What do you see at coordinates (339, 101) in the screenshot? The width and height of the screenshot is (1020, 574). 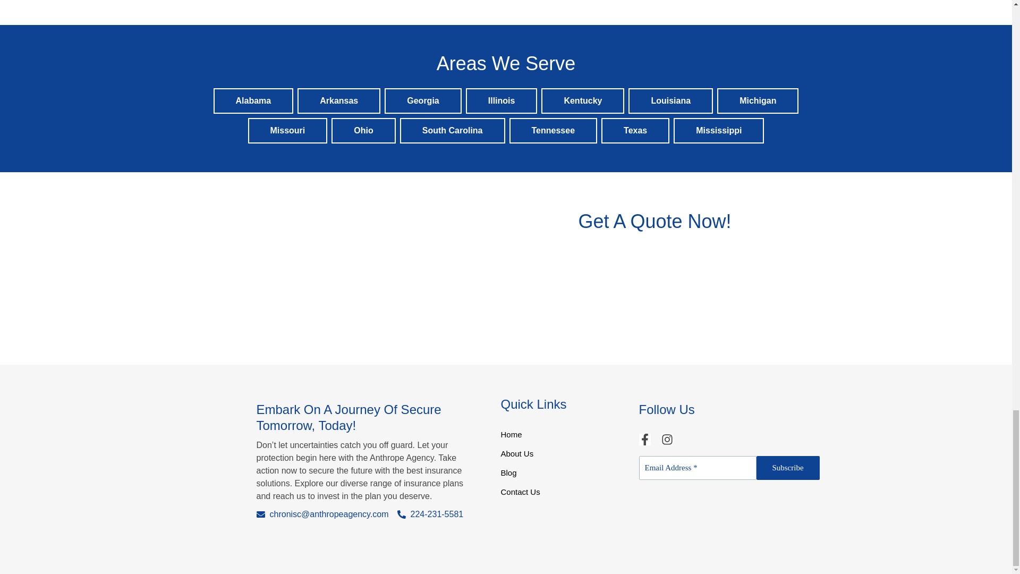 I see `Arkansas` at bounding box center [339, 101].